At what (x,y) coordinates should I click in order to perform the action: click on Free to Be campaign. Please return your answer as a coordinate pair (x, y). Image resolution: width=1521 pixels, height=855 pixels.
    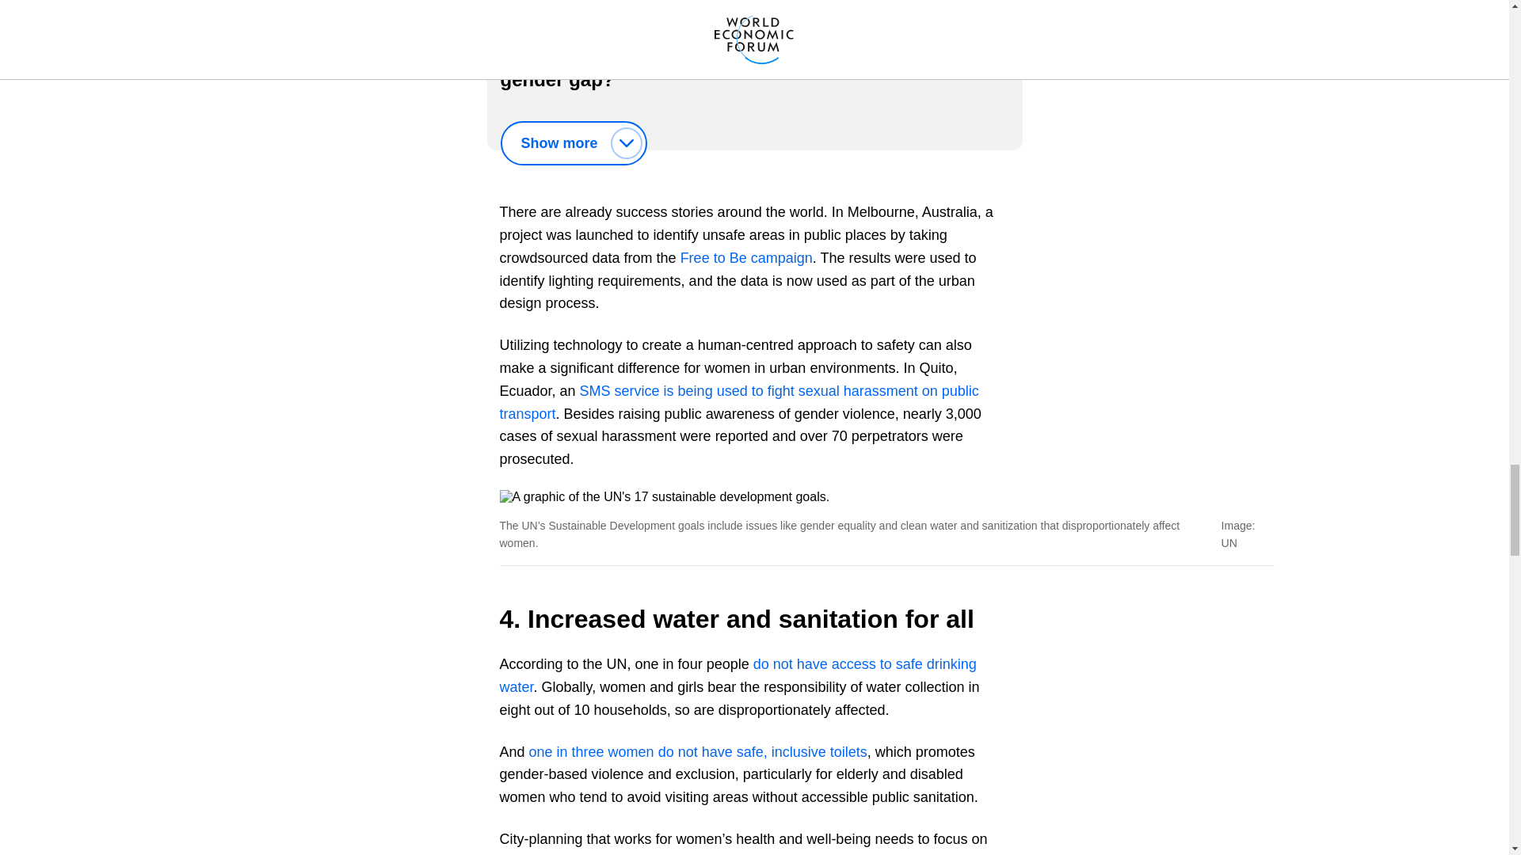
    Looking at the image, I should click on (746, 258).